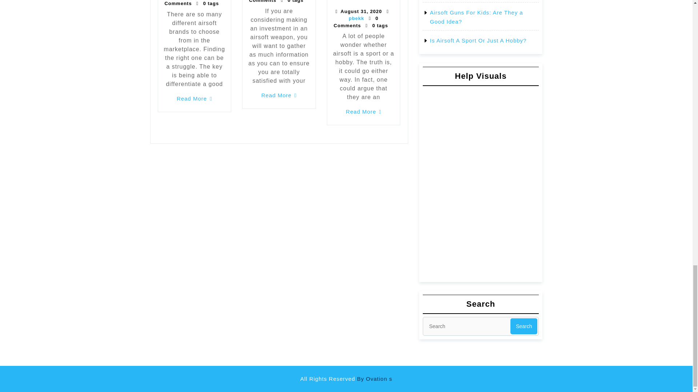 The image size is (698, 392). What do you see at coordinates (346, 378) in the screenshot?
I see `All Rights Reserved By Ovation s` at bounding box center [346, 378].